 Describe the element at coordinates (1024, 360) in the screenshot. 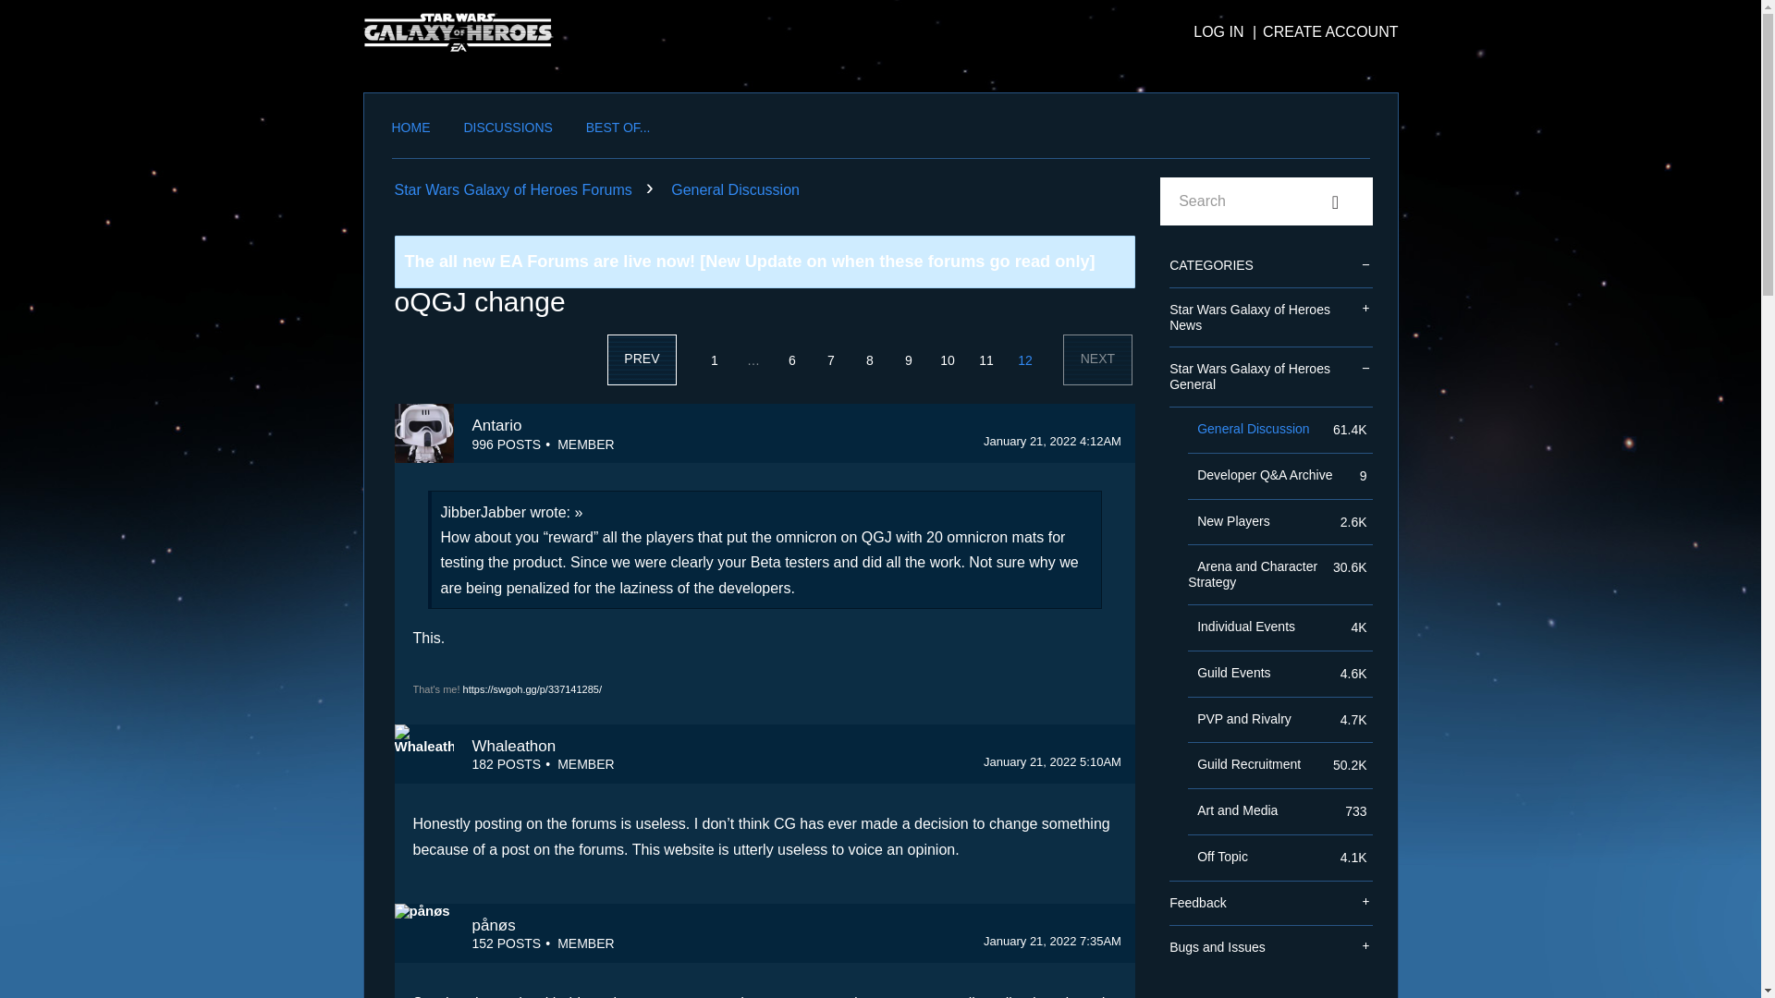

I see `12` at that location.